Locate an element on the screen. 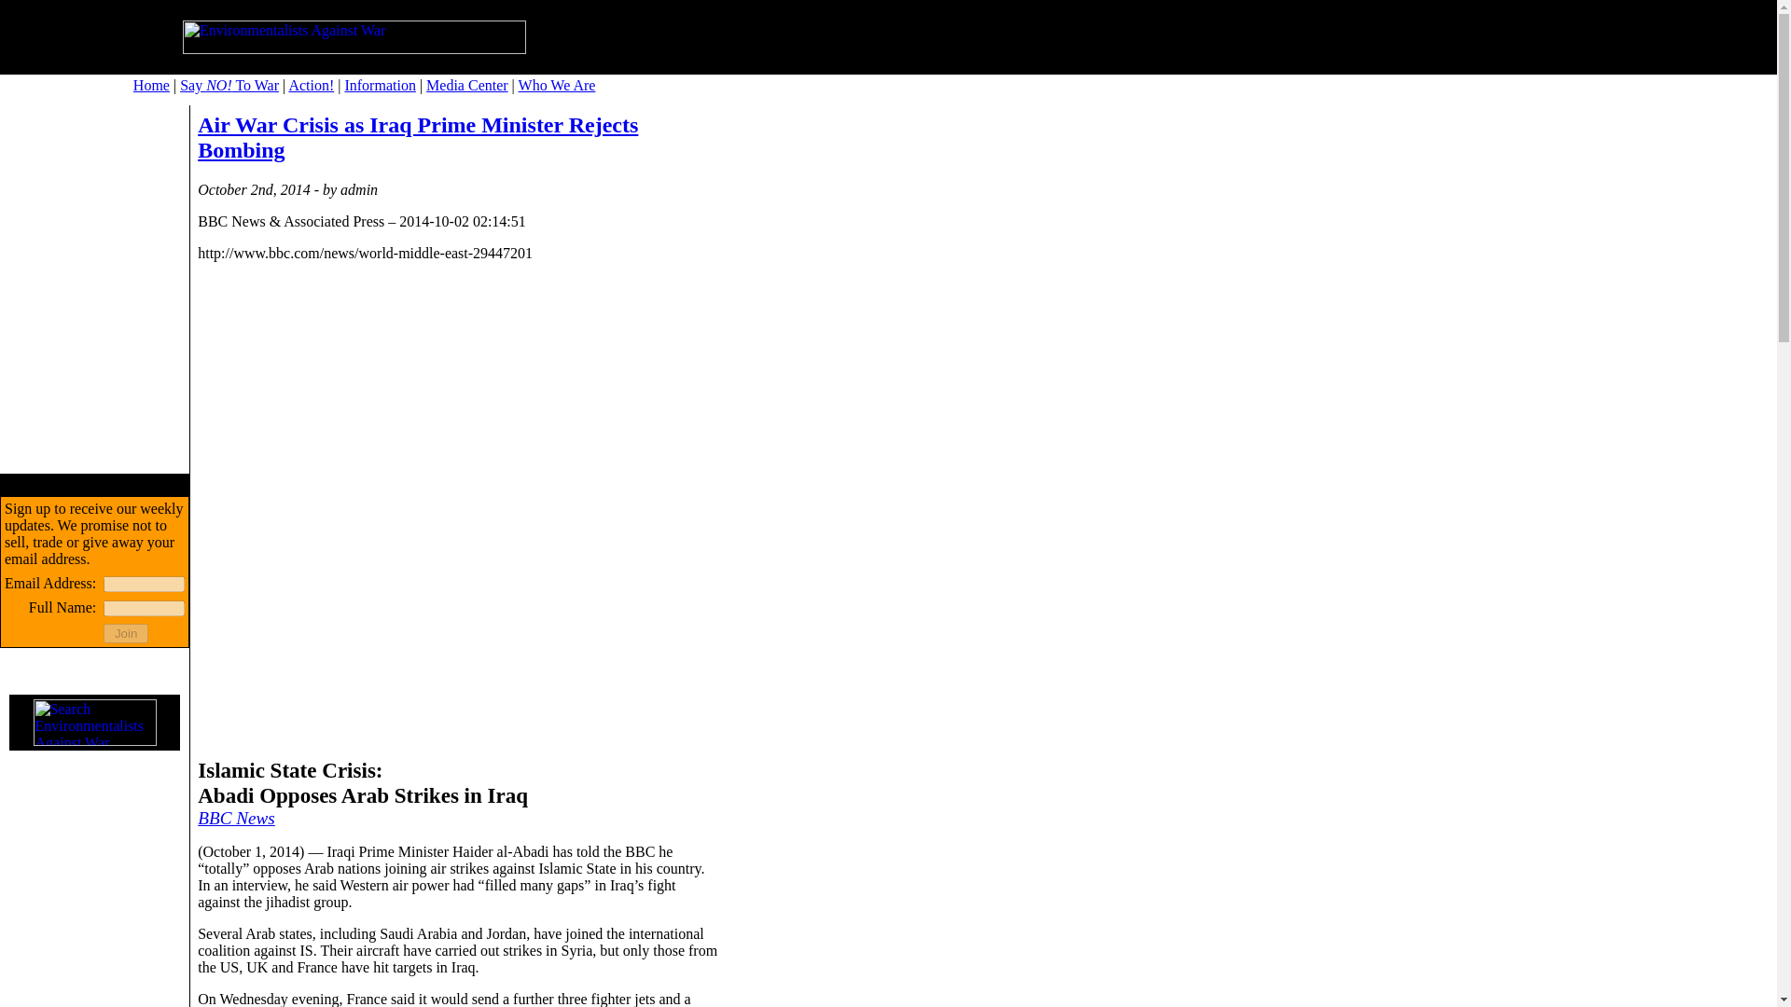 This screenshot has height=1007, width=1791. Action! is located at coordinates (311, 86).